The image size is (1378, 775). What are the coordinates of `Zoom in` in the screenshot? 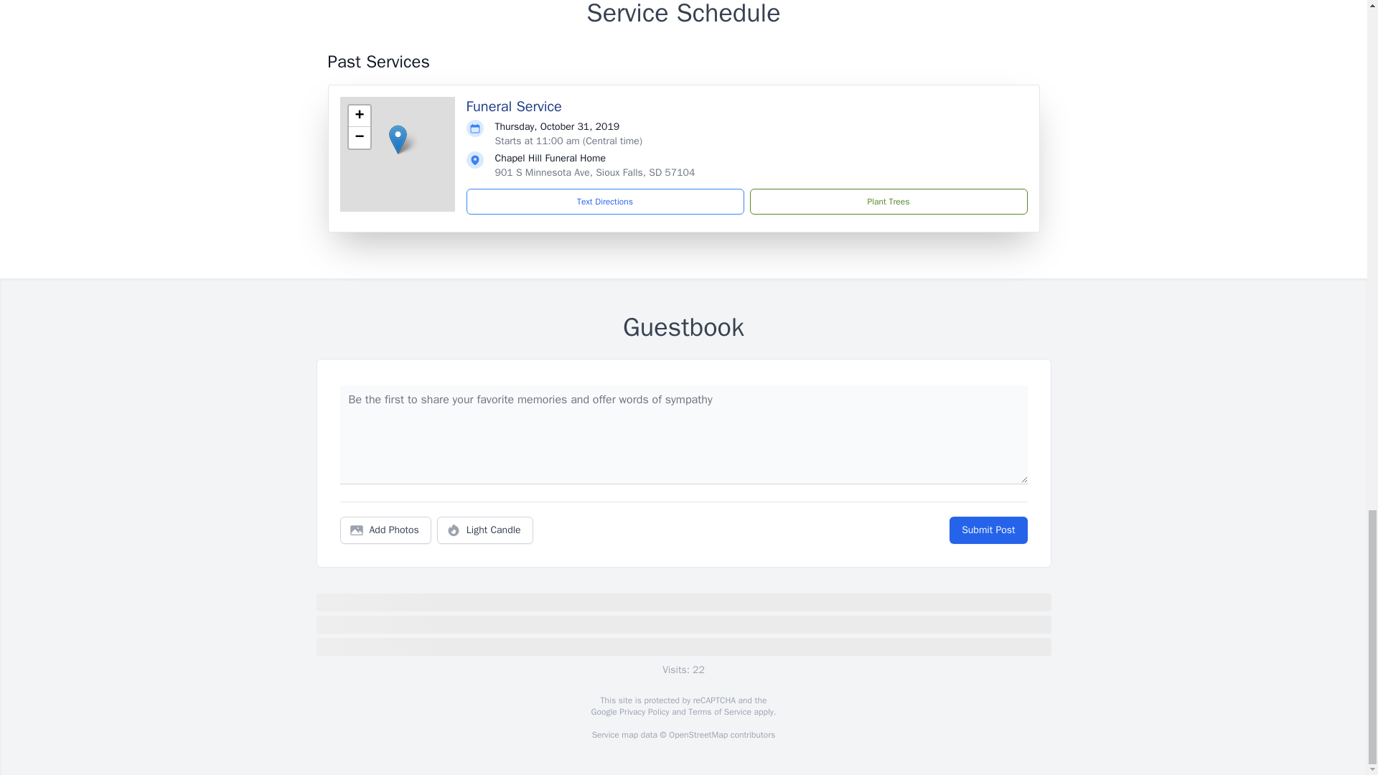 It's located at (359, 116).